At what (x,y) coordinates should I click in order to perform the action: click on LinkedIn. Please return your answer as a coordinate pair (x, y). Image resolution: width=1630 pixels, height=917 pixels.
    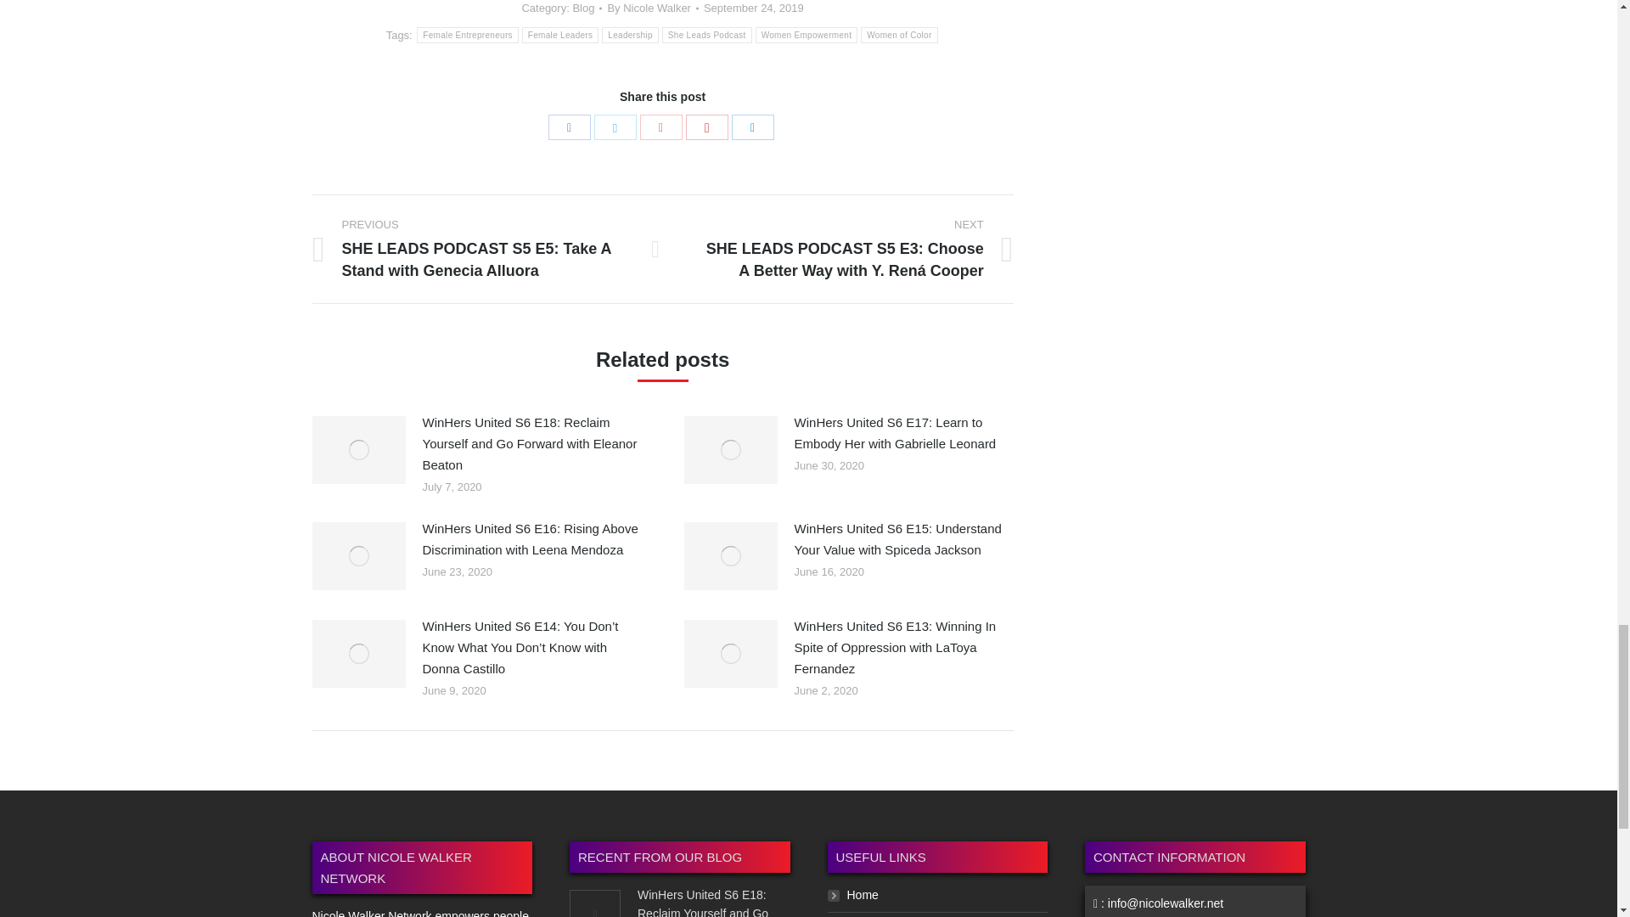
    Looking at the image, I should click on (753, 127).